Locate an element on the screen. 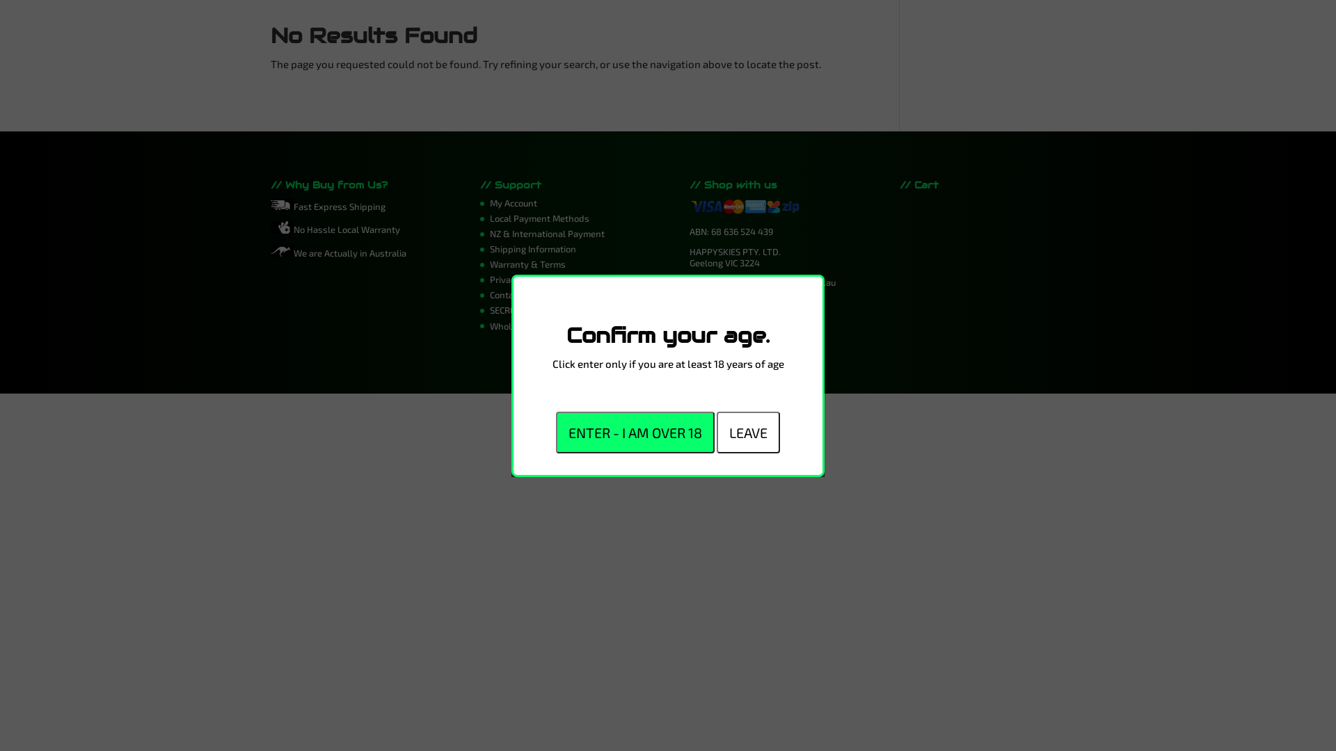 The image size is (1336, 751). Shipping Information is located at coordinates (533, 249).